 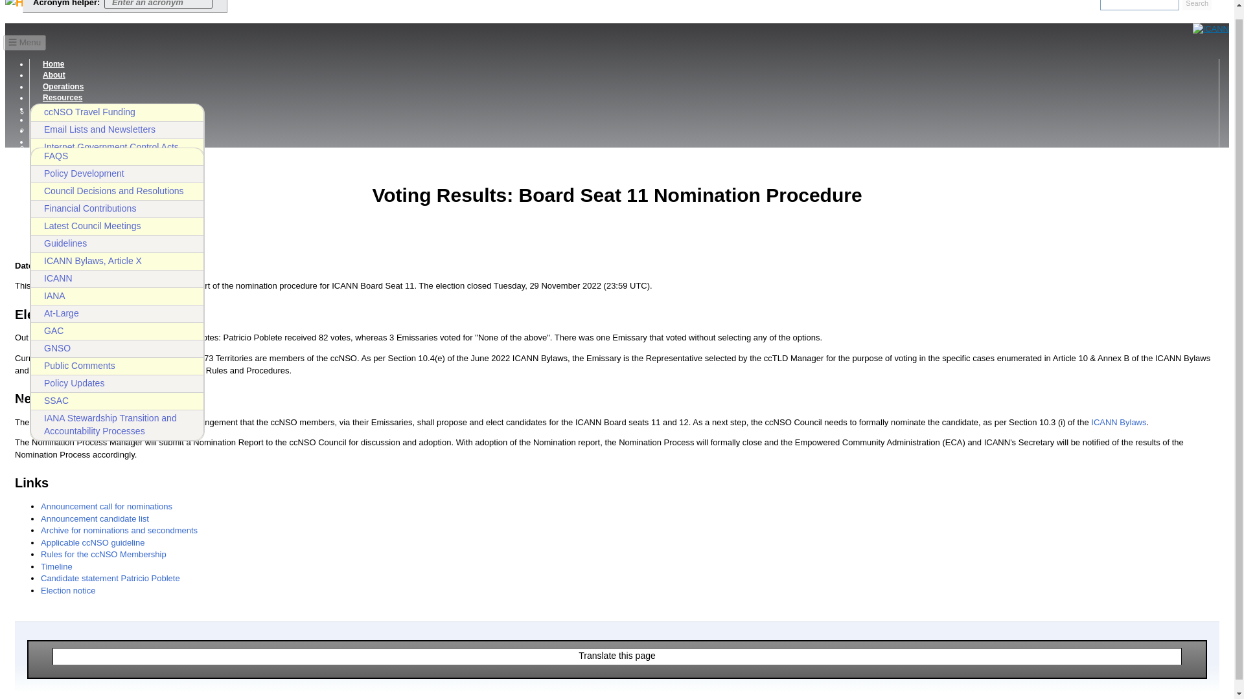 I want to click on Internet Government Control Acts, so click(x=117, y=147).